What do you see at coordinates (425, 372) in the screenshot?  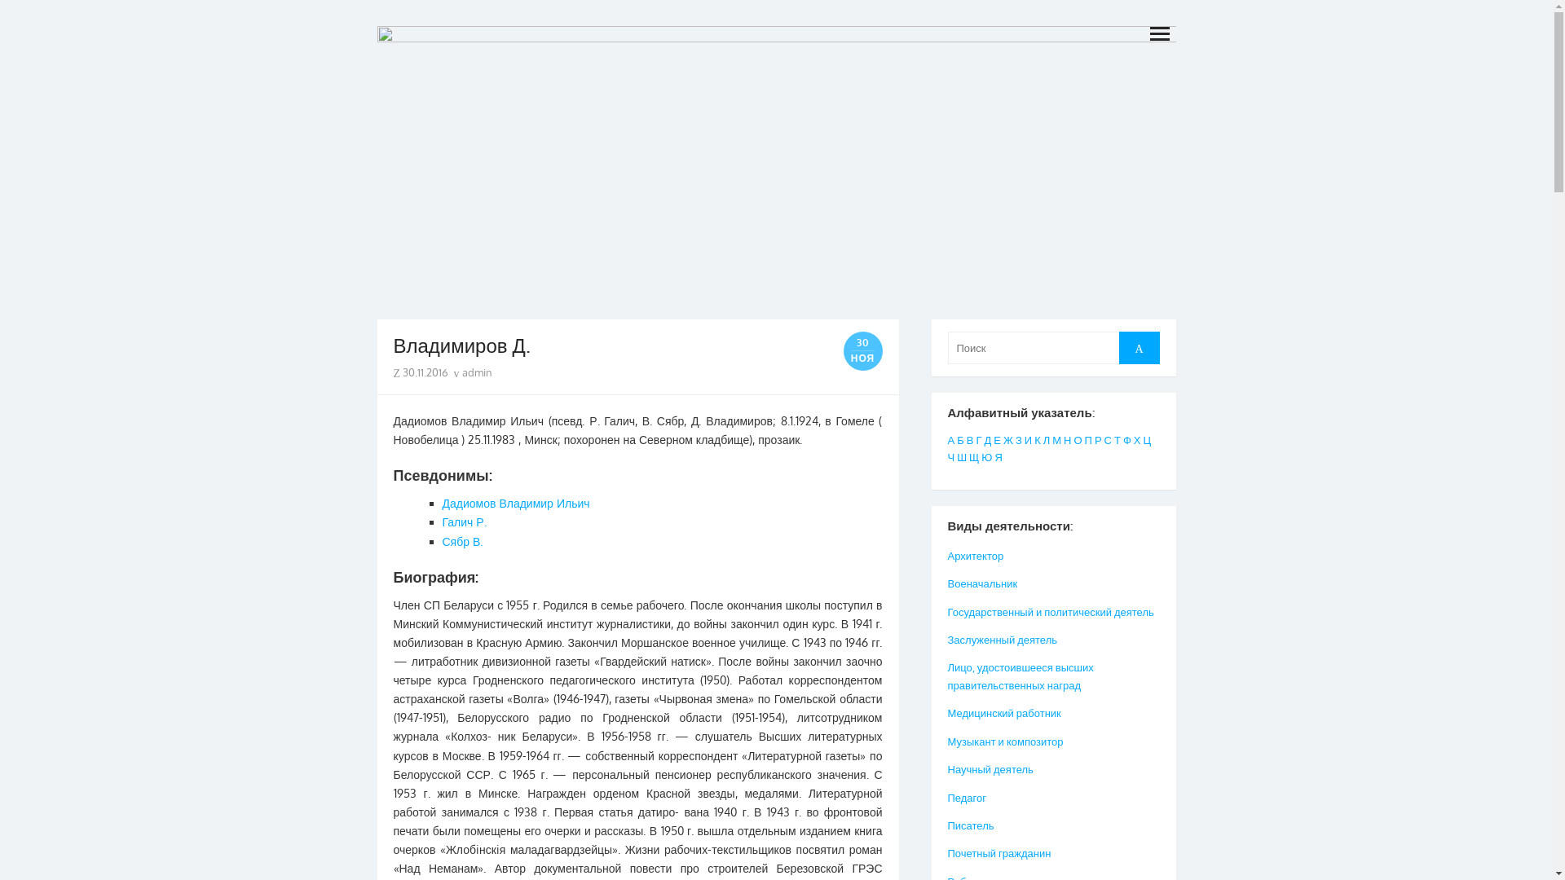 I see `30.11.2016` at bounding box center [425, 372].